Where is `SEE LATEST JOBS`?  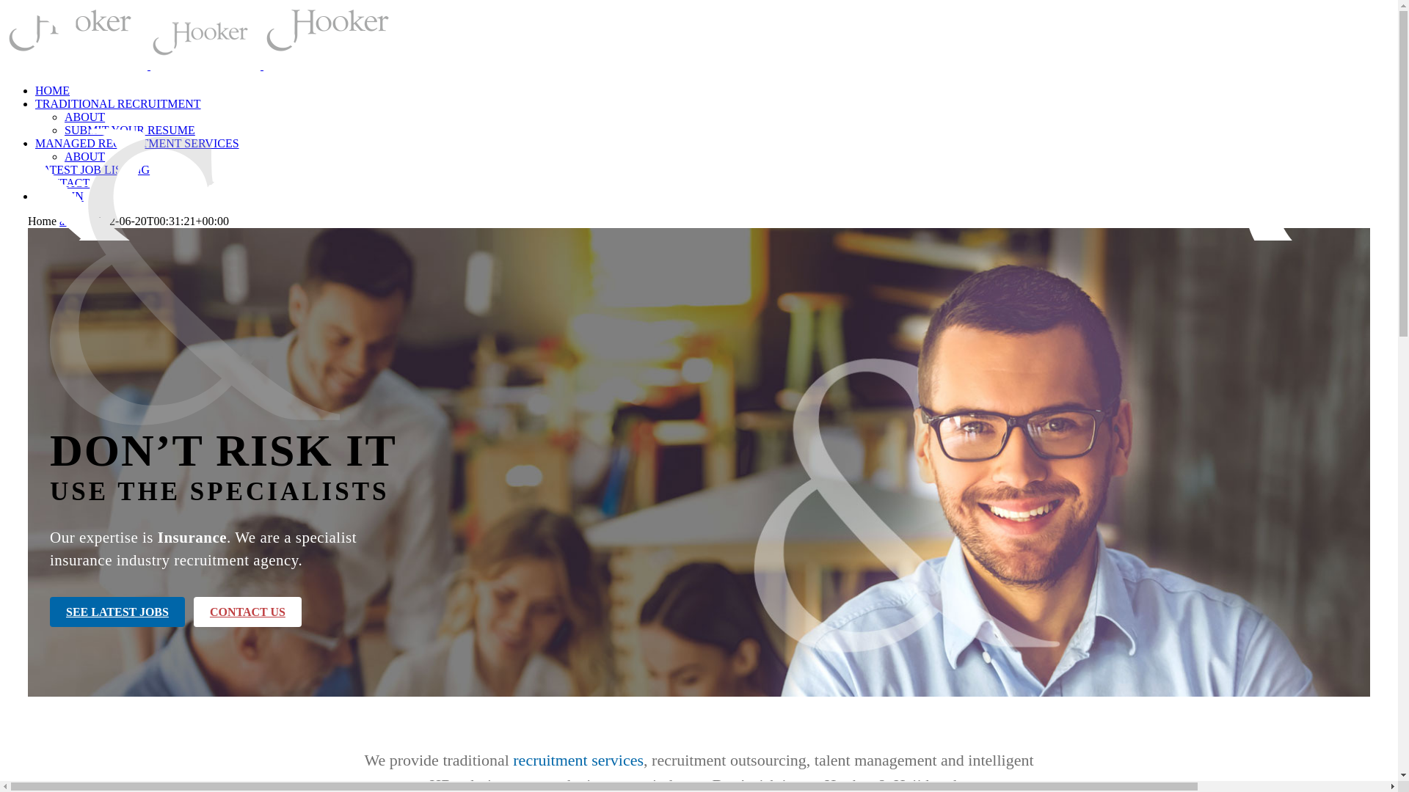 SEE LATEST JOBS is located at coordinates (117, 612).